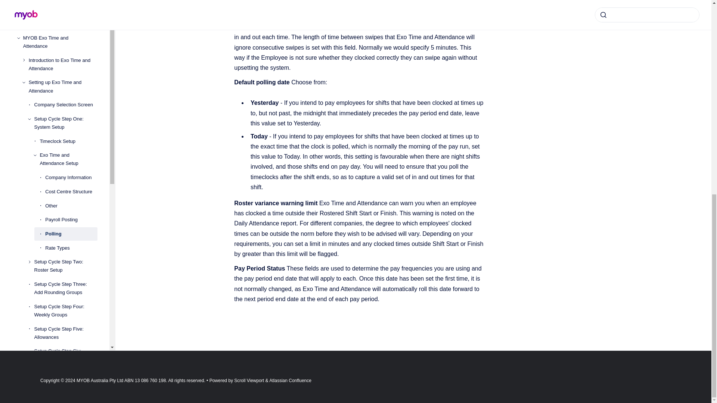 This screenshot has width=717, height=403. I want to click on Setup Cycle Step Eight: Exo Time and Attendance Employees, so click(66, 82).